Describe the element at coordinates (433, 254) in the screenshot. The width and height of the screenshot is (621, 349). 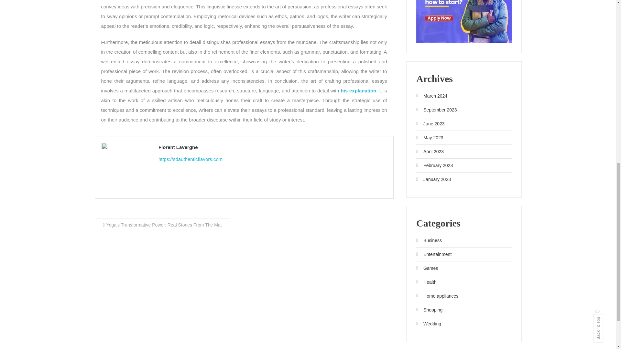
I see `Entertainment` at that location.